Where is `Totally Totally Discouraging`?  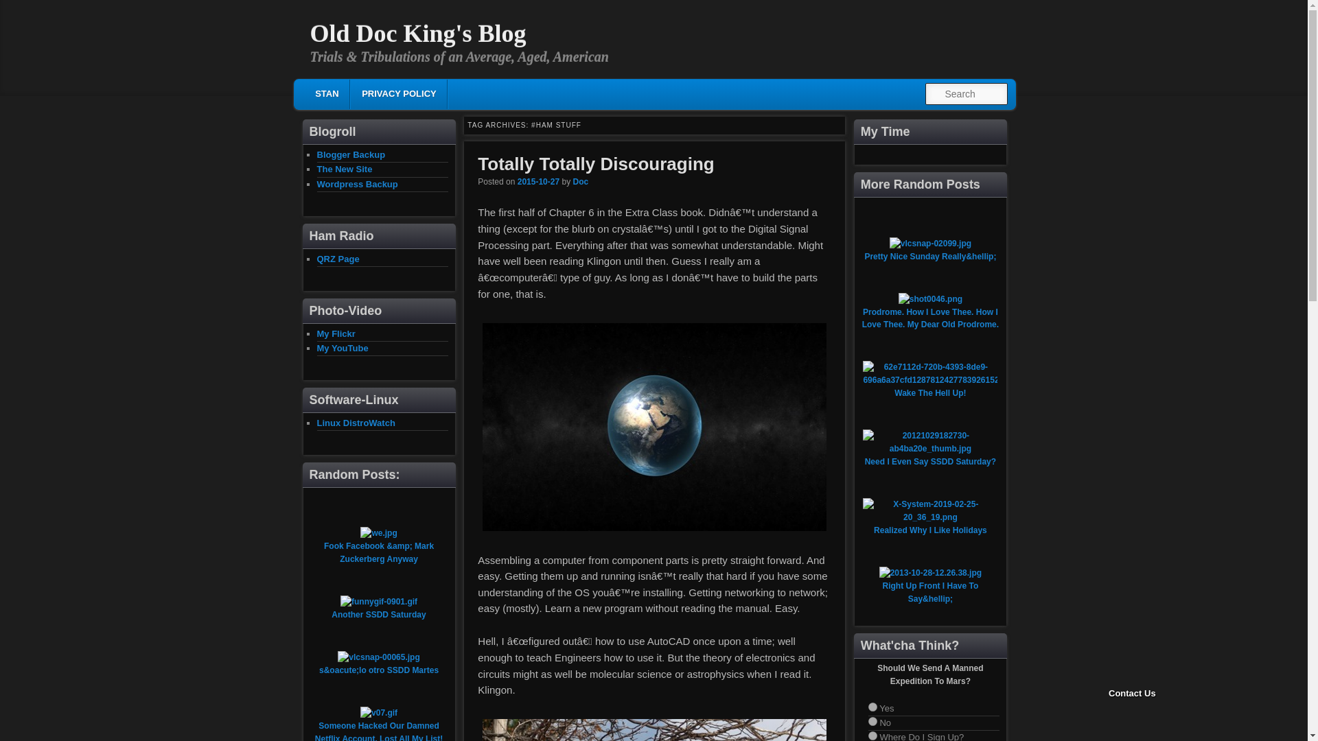
Totally Totally Discouraging is located at coordinates (596, 163).